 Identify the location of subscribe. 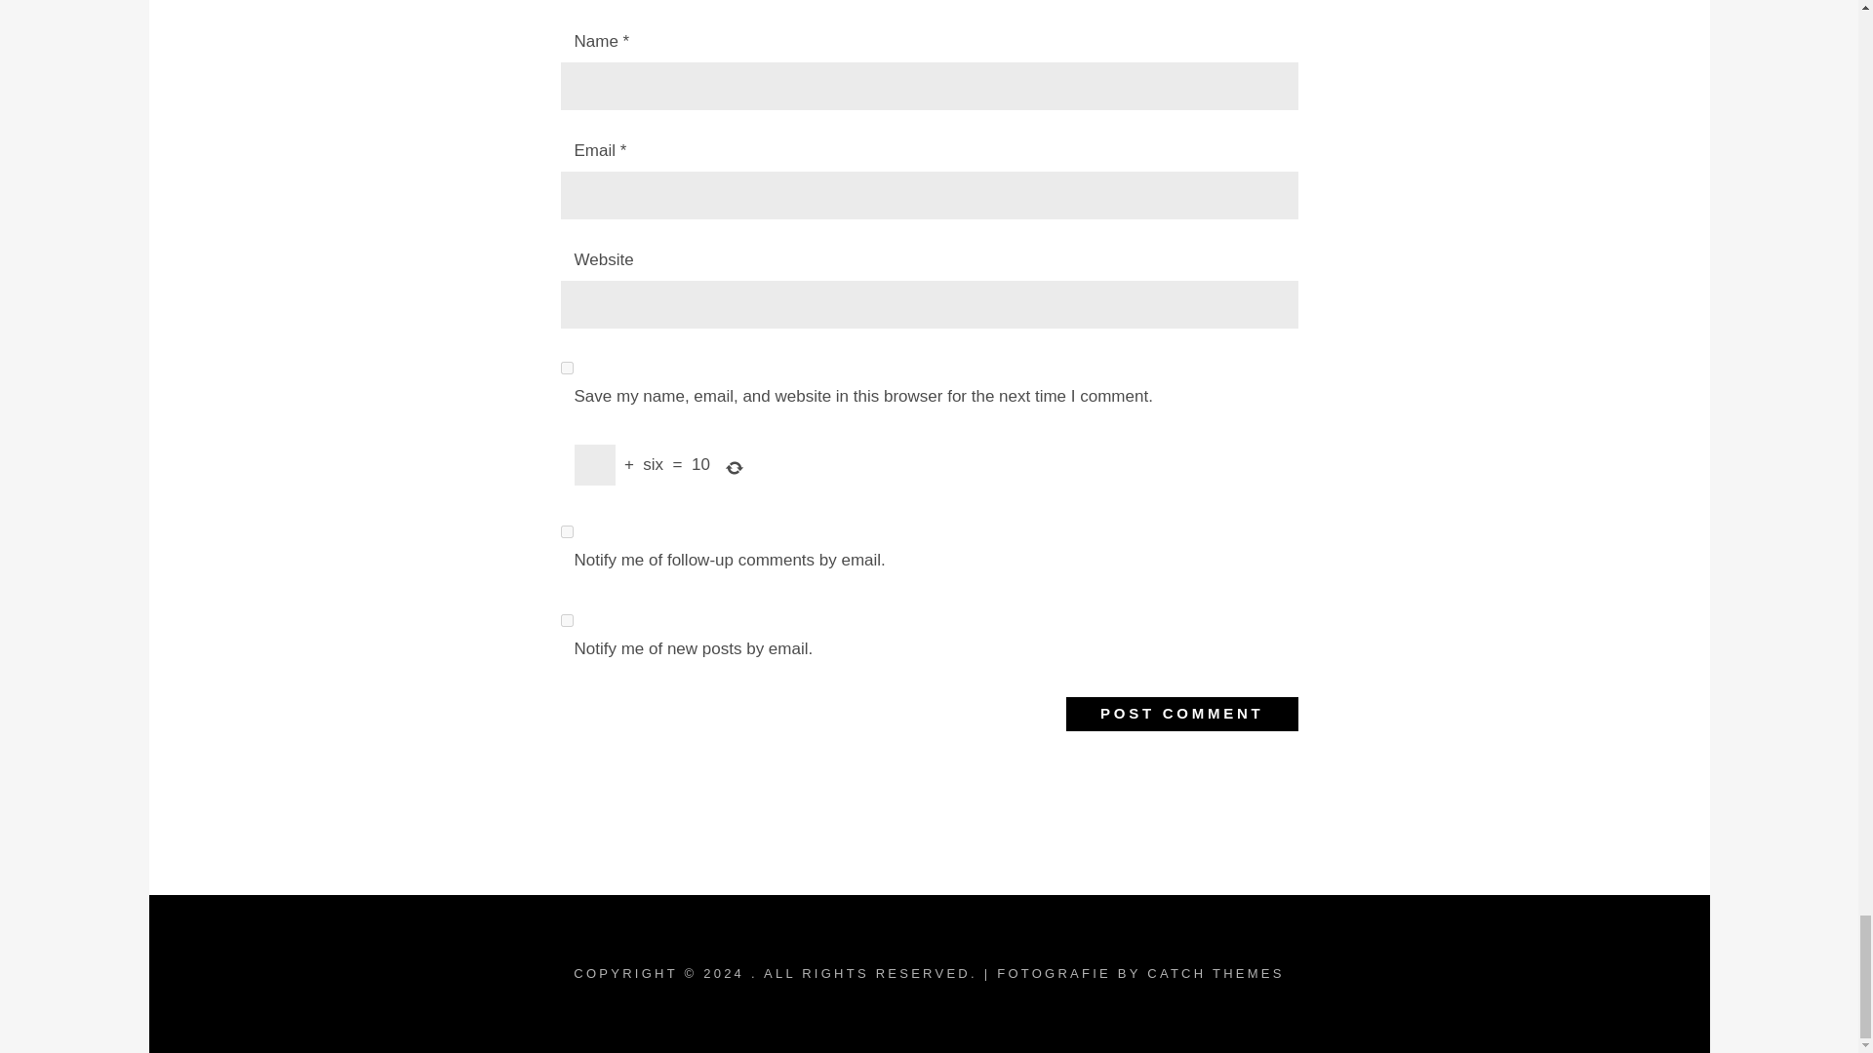
(566, 530).